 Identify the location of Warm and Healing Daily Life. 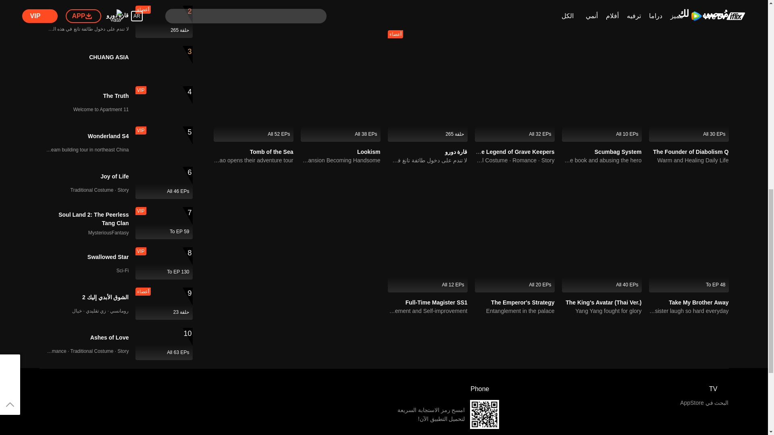
(689, 160).